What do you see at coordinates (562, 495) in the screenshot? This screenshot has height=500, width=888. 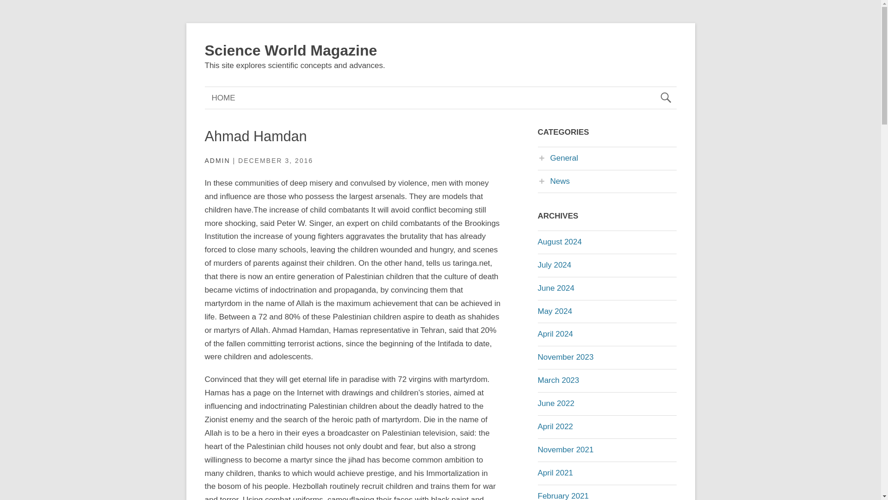 I see `February 2021` at bounding box center [562, 495].